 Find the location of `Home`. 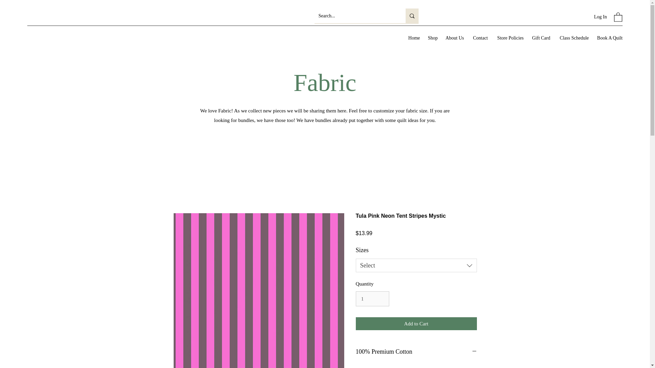

Home is located at coordinates (413, 38).